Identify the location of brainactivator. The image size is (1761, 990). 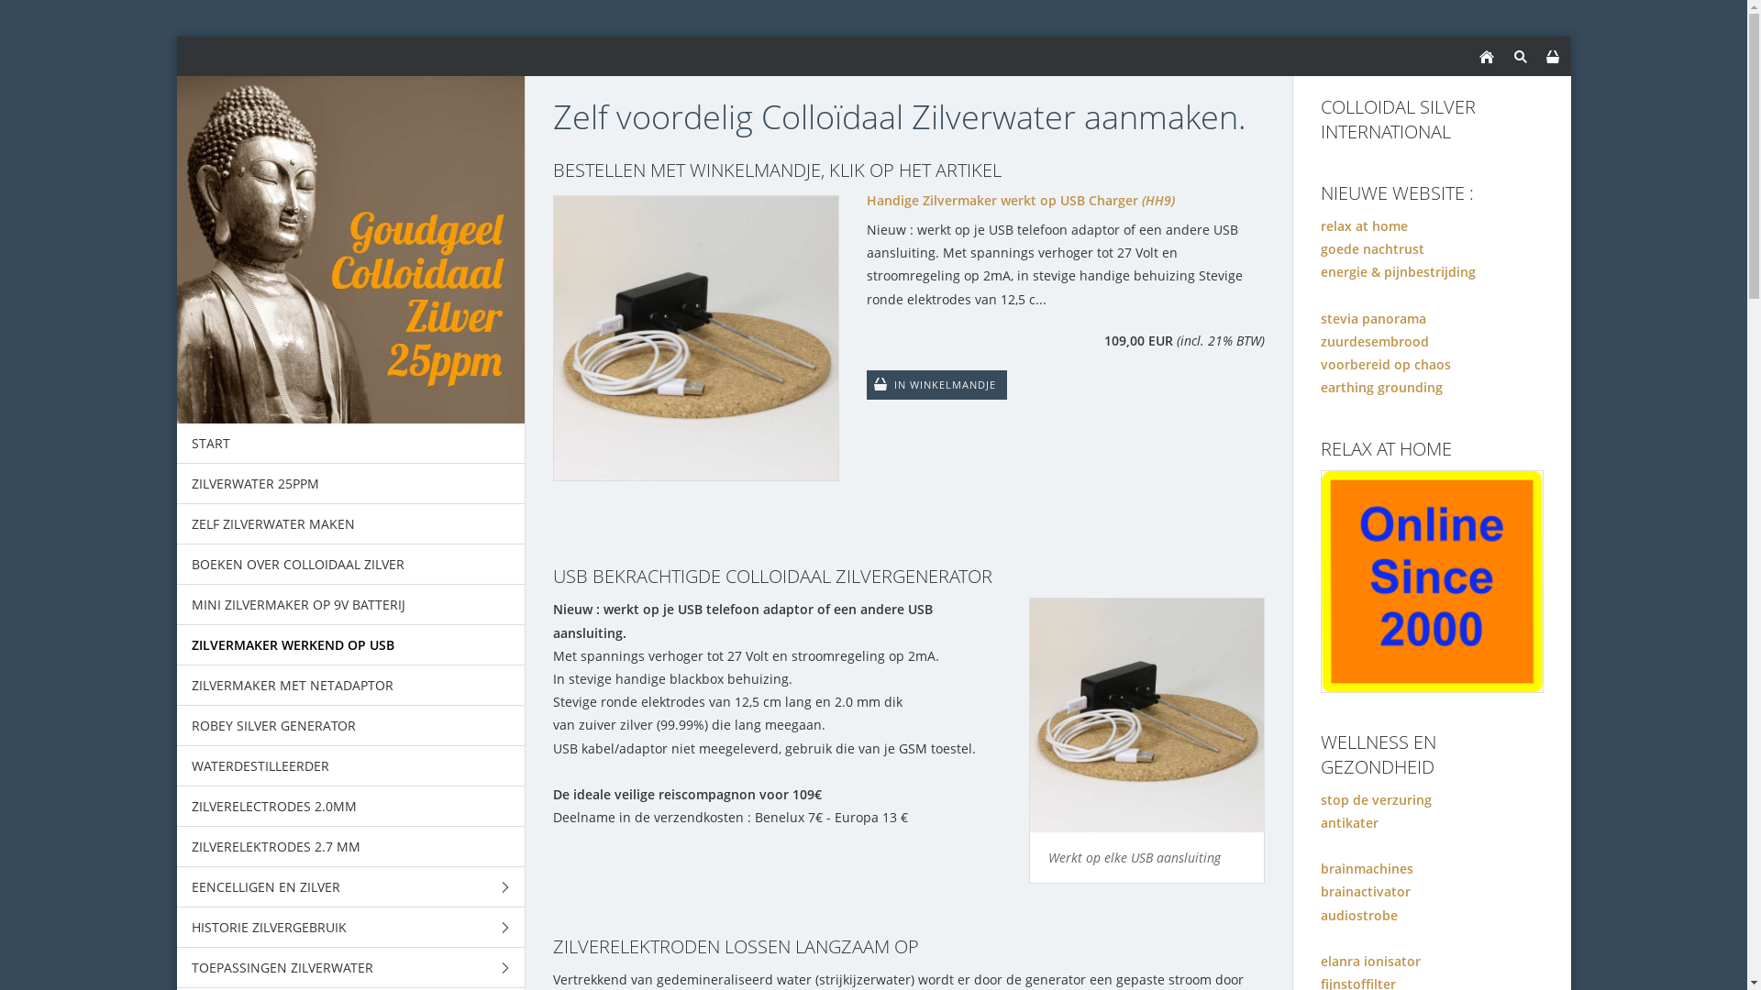
(1366, 891).